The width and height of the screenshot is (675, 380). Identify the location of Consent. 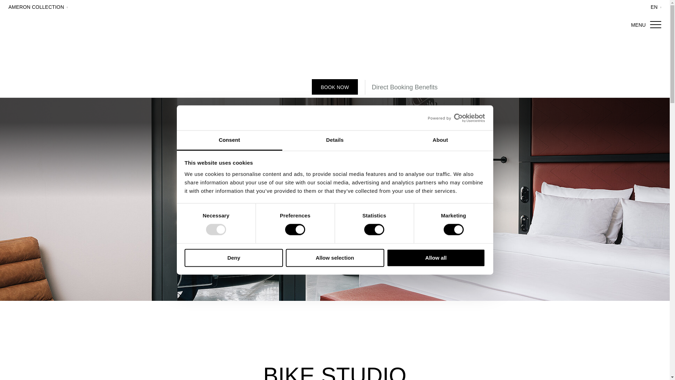
(229, 140).